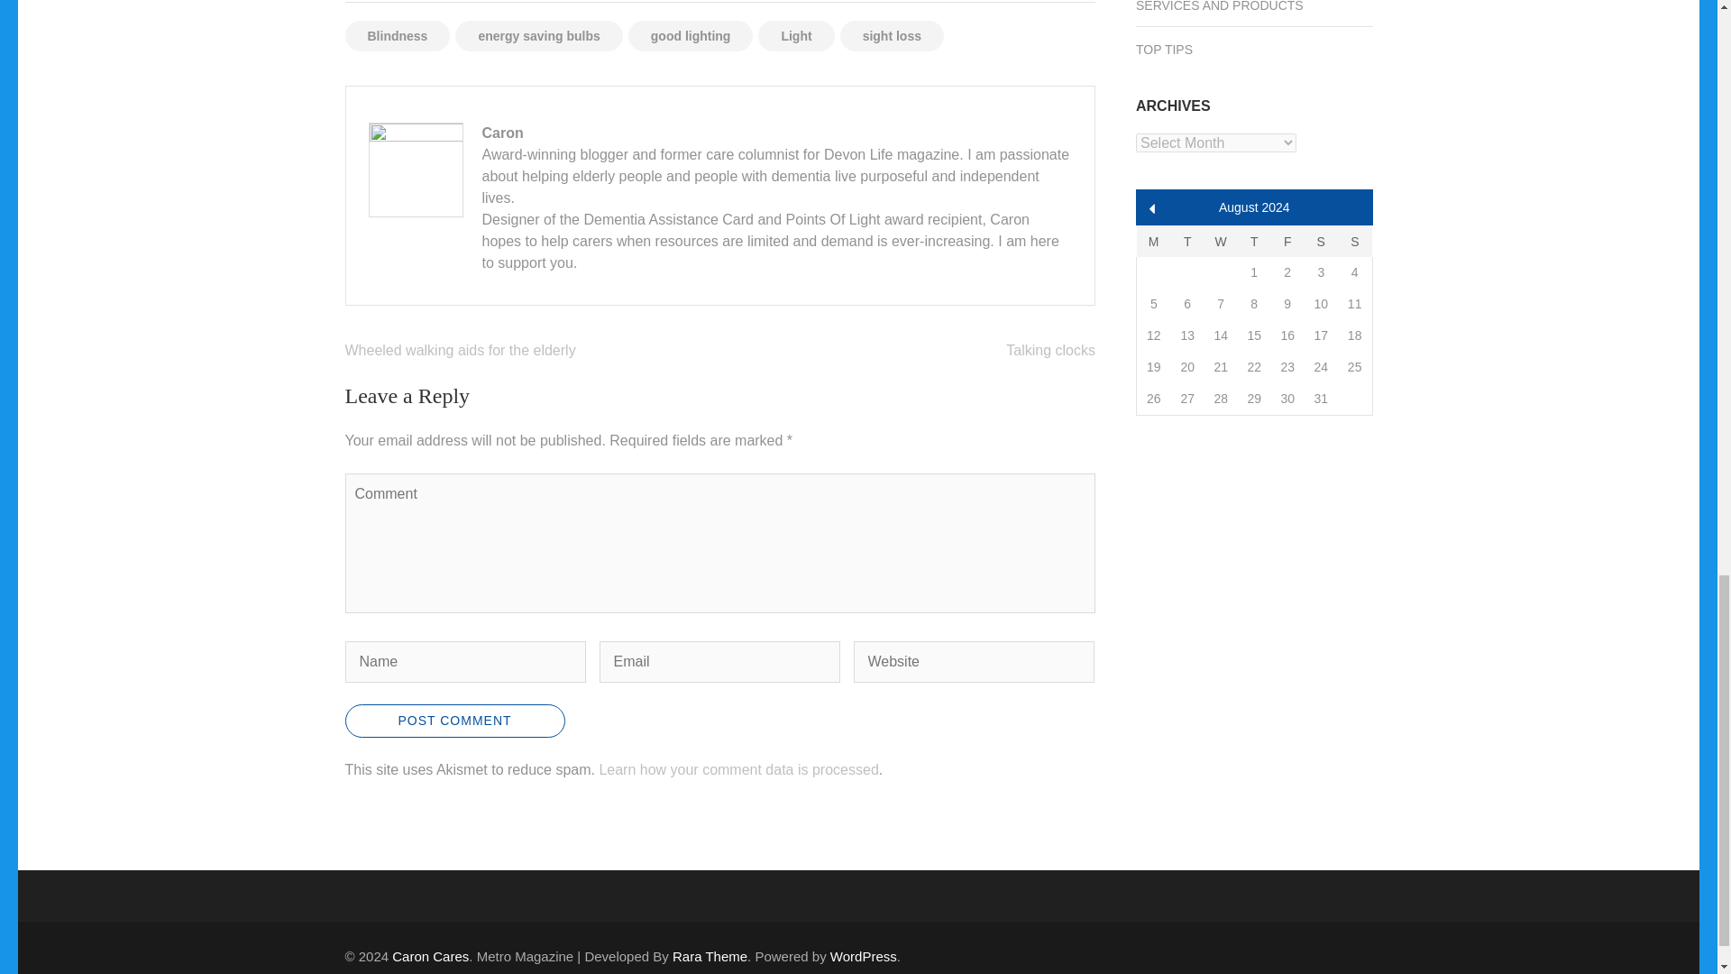 The width and height of the screenshot is (1731, 974). I want to click on Wheeled walking aids for the elderly, so click(460, 350).